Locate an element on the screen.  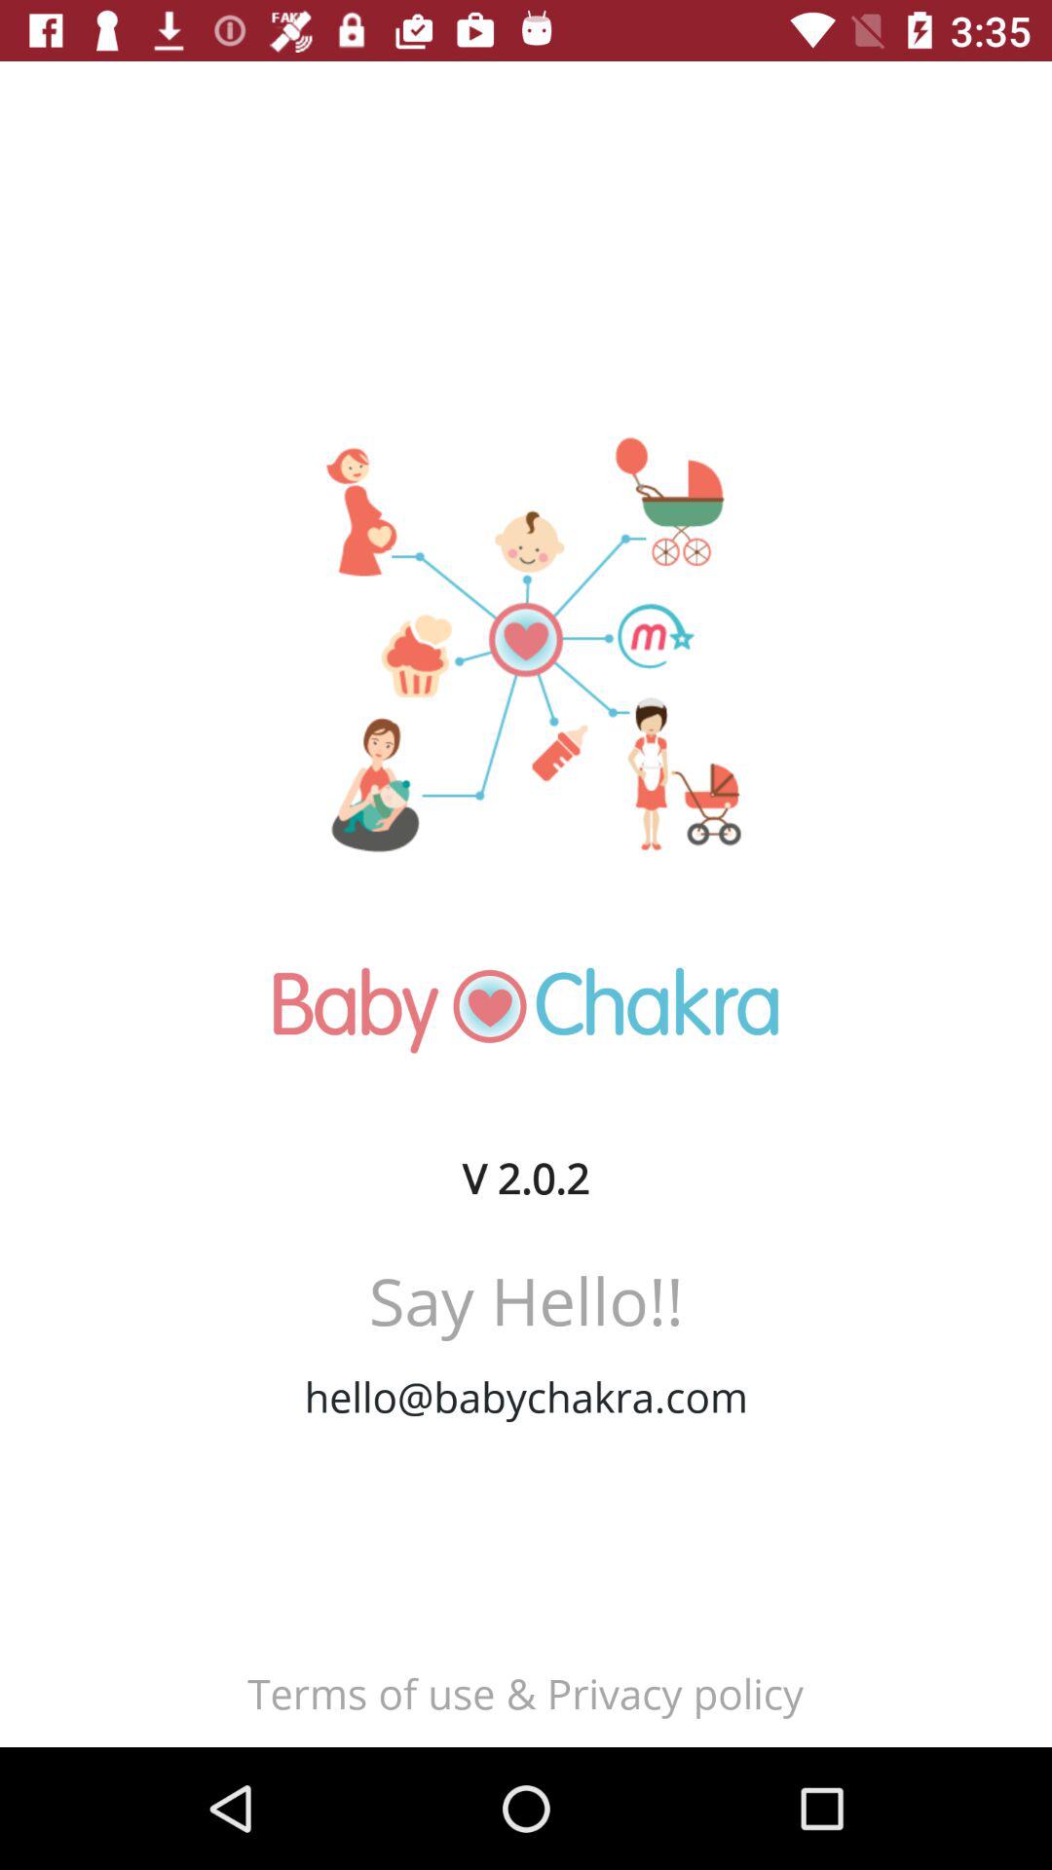
launch the icon below say hello!! icon is located at coordinates (526, 1397).